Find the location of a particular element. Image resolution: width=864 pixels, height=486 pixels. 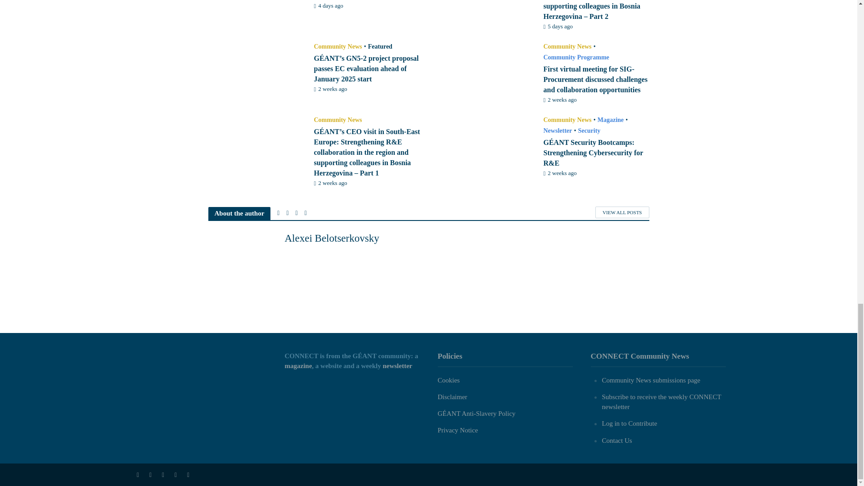

Privacy Notice is located at coordinates (457, 430).